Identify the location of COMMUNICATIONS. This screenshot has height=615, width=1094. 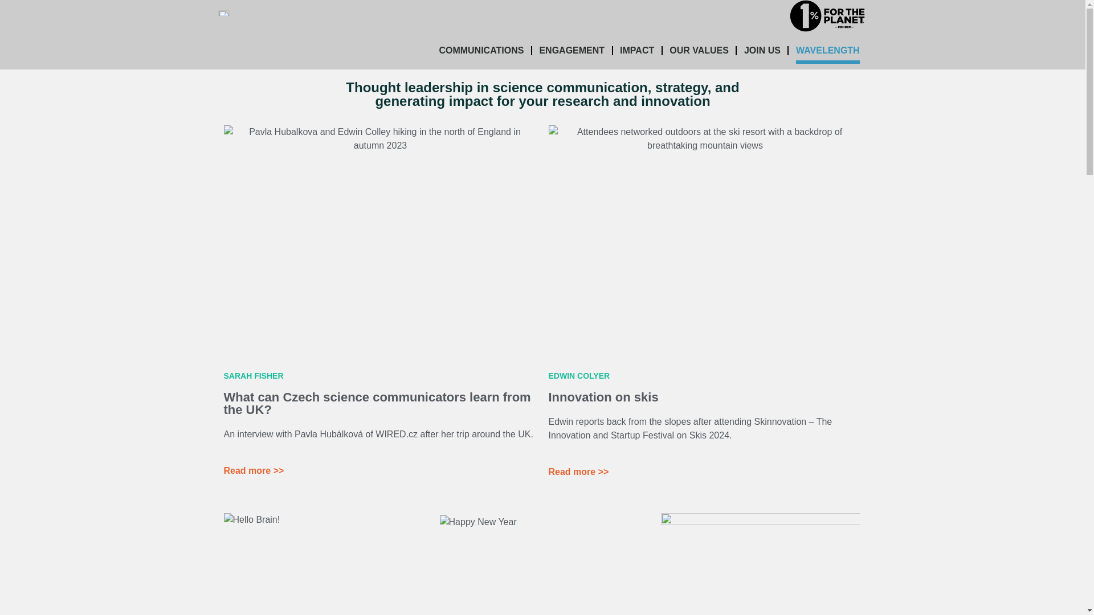
(481, 50).